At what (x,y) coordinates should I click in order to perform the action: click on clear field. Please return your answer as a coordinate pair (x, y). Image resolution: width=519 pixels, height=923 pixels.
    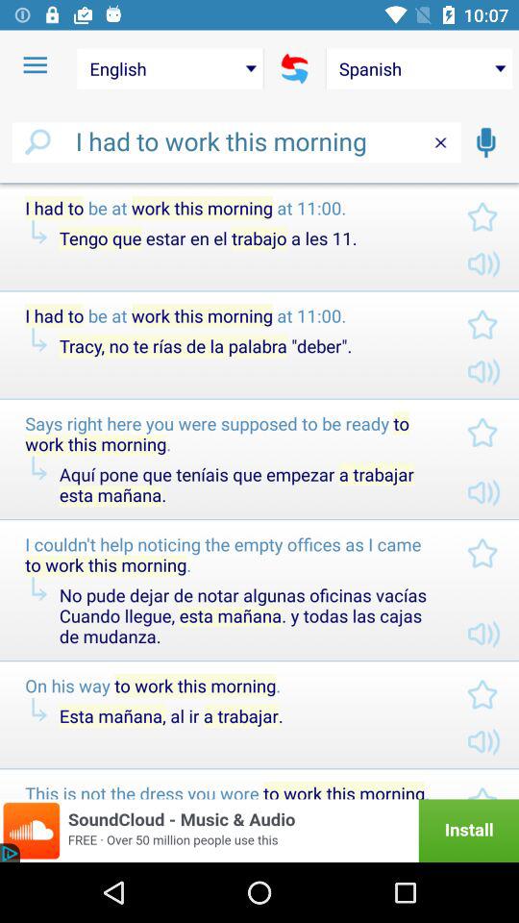
    Looking at the image, I should click on (440, 142).